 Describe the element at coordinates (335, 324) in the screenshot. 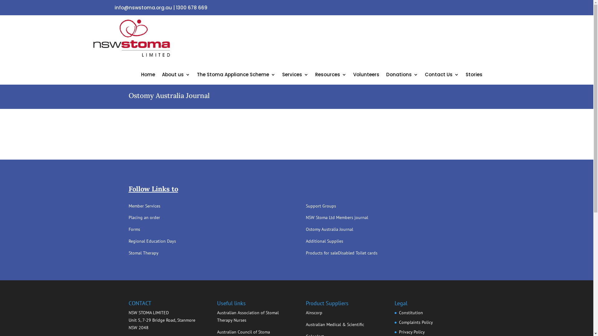

I see `Australian Medical & Scientific` at that location.